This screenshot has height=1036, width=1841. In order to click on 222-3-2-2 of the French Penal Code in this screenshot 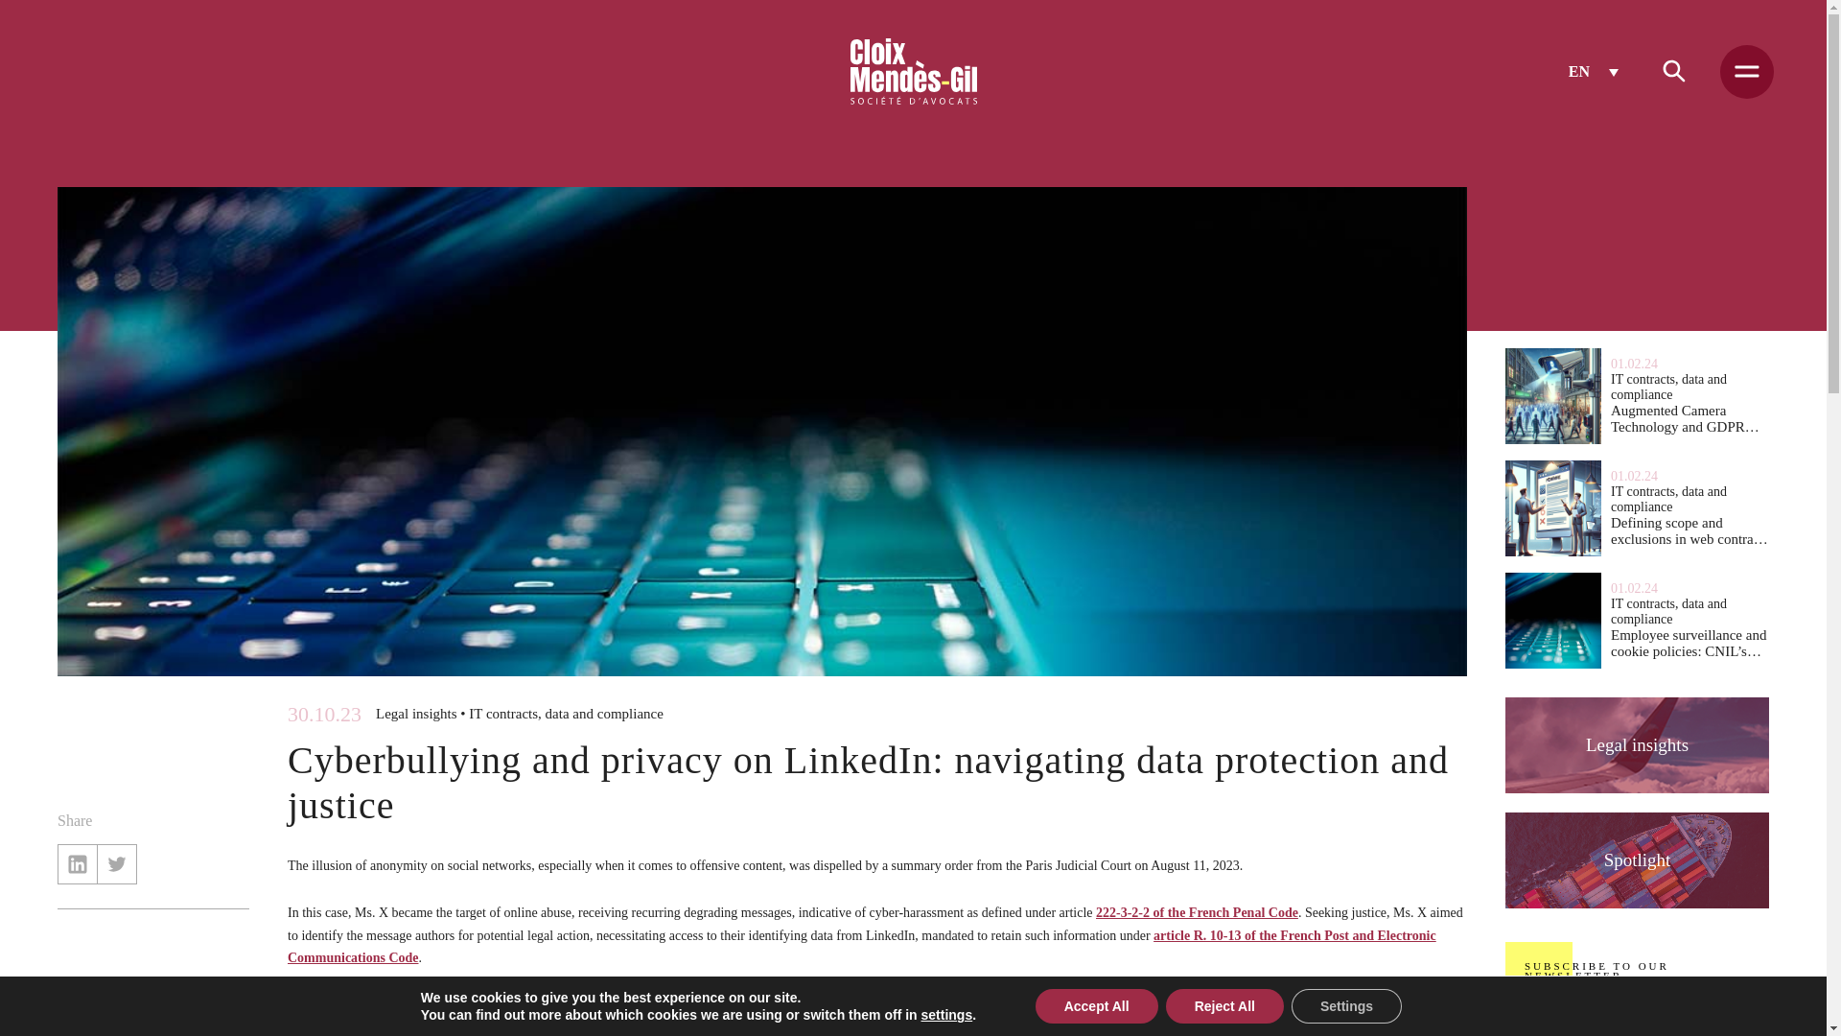, I will do `click(1197, 912)`.